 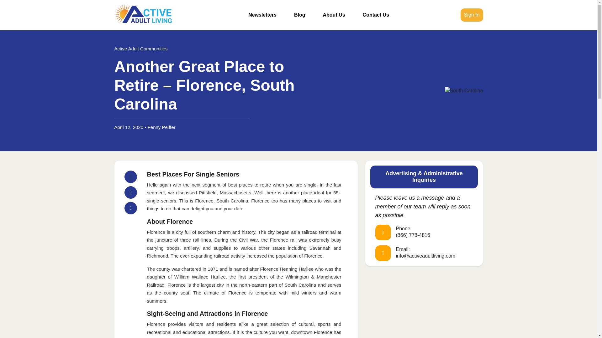 What do you see at coordinates (299, 15) in the screenshot?
I see `Blog` at bounding box center [299, 15].